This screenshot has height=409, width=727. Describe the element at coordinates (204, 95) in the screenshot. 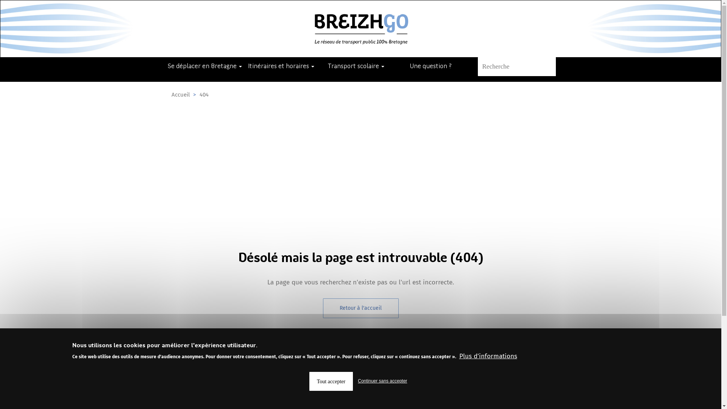

I see `404` at that location.